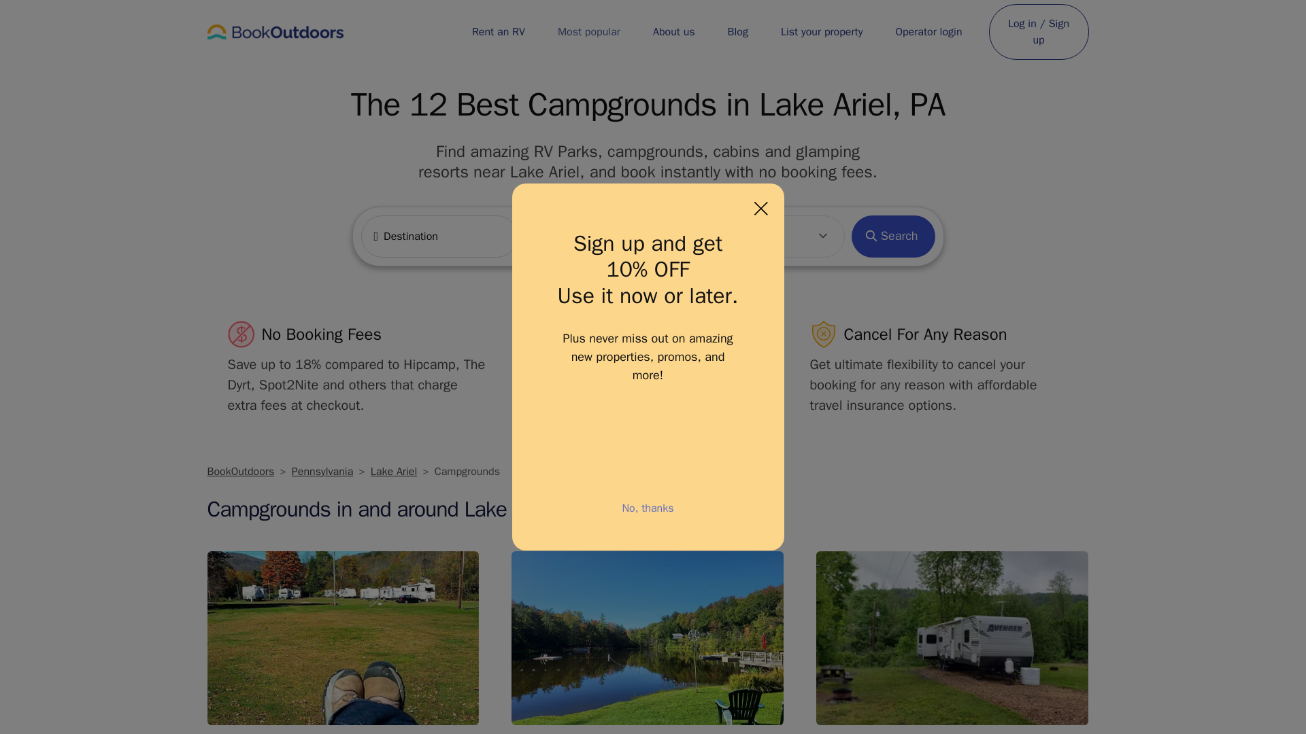  What do you see at coordinates (737, 31) in the screenshot?
I see `Blog` at bounding box center [737, 31].